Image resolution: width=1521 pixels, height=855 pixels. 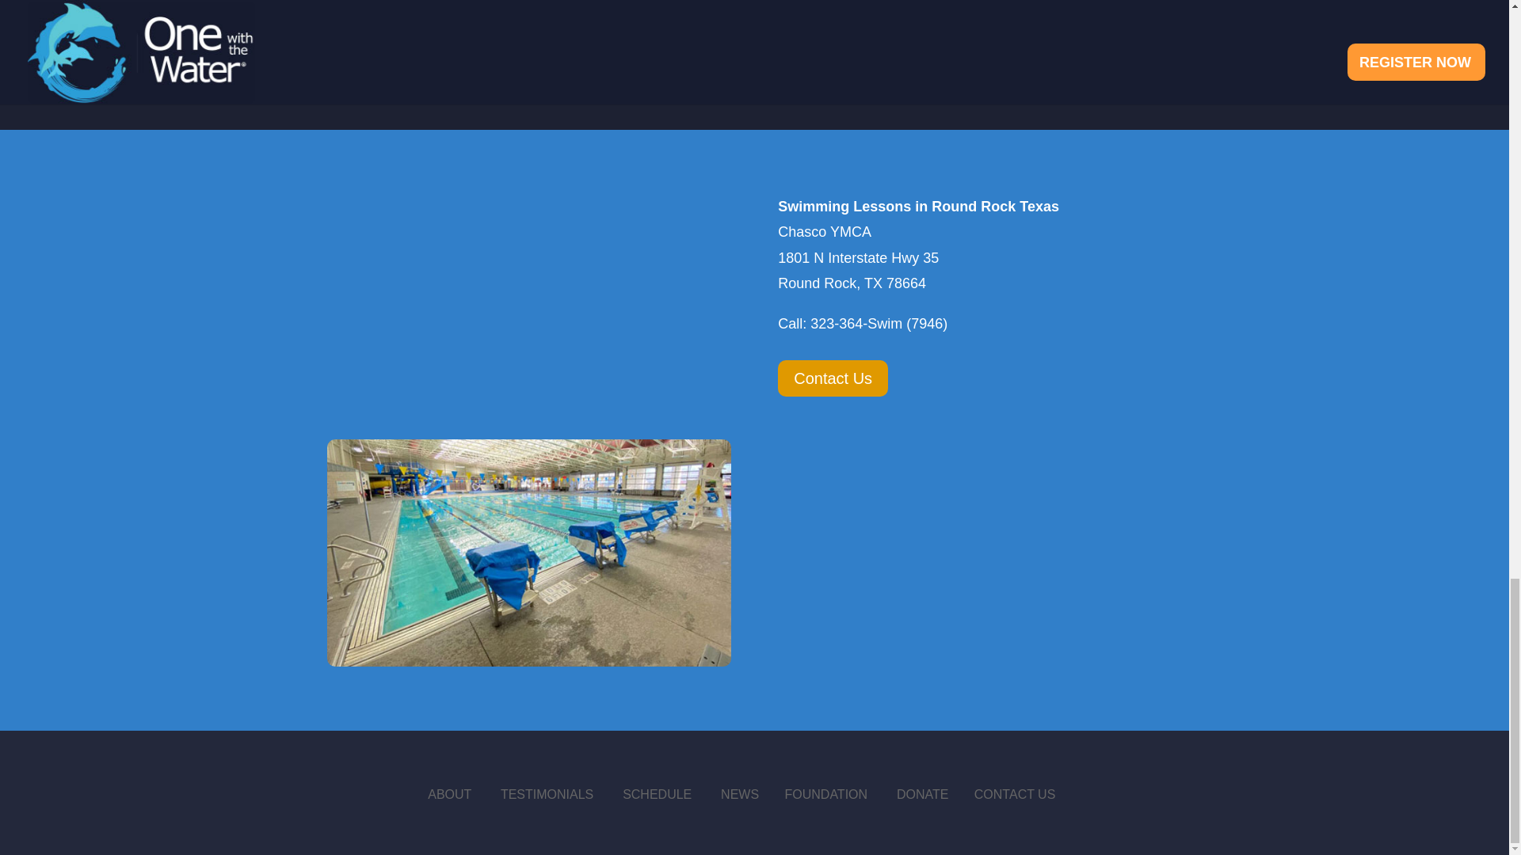 What do you see at coordinates (922, 793) in the screenshot?
I see `DONATE` at bounding box center [922, 793].